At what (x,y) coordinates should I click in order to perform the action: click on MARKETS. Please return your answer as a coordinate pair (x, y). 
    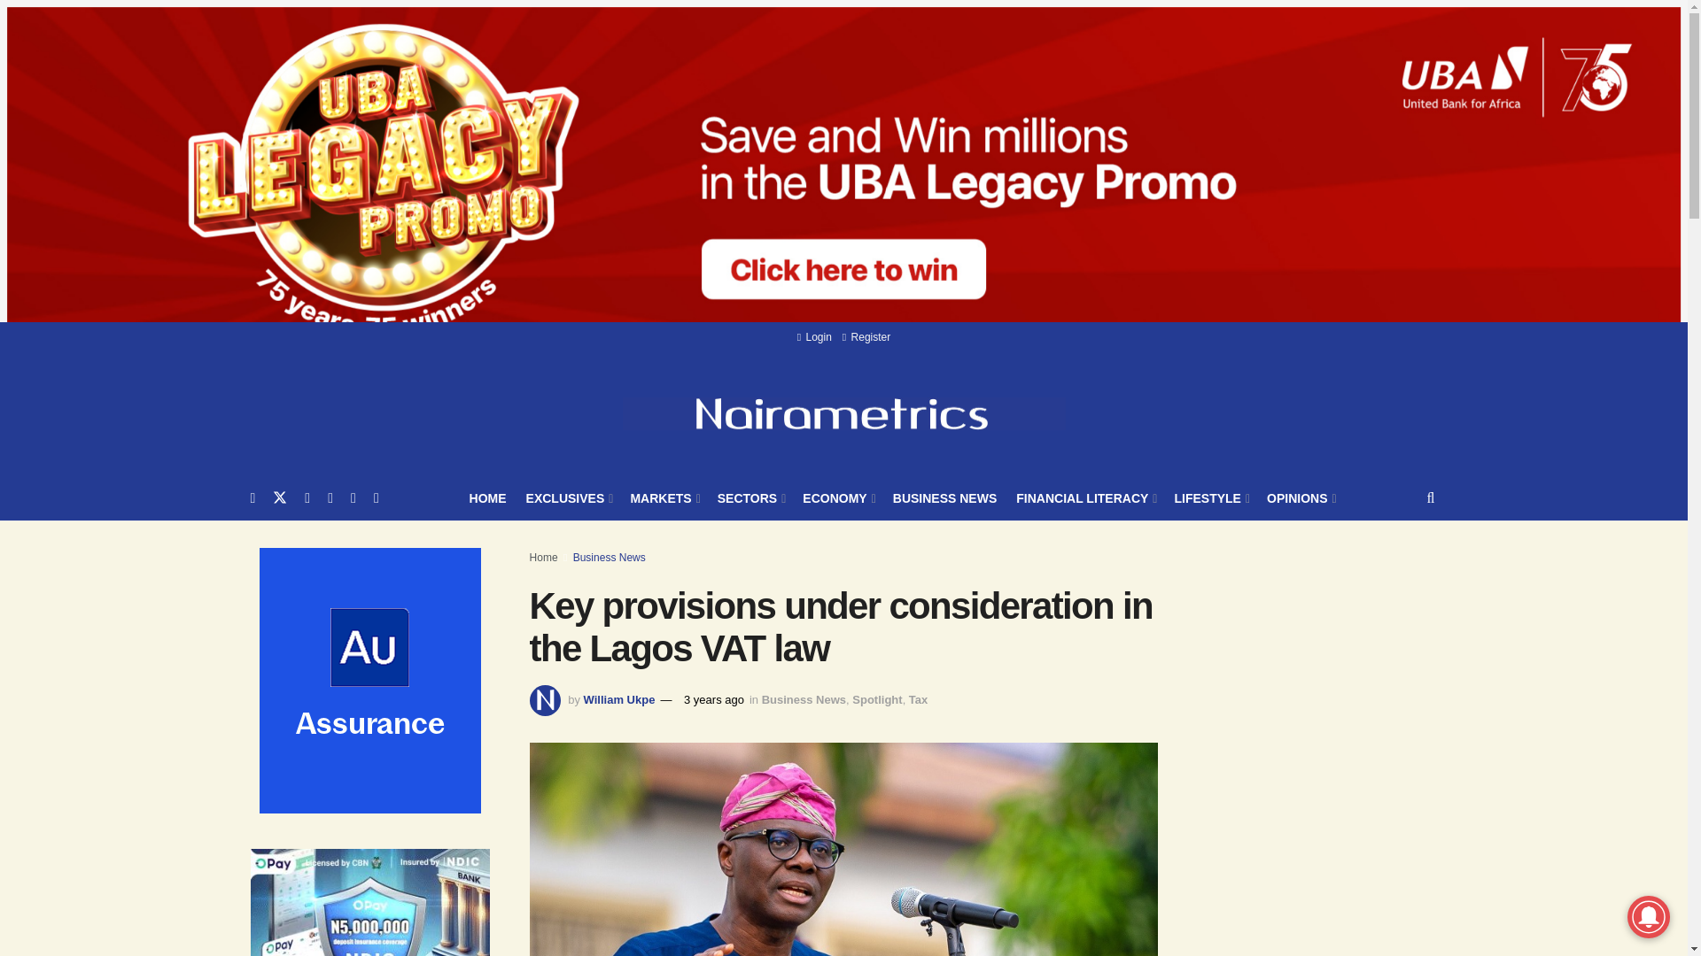
    Looking at the image, I should click on (663, 497).